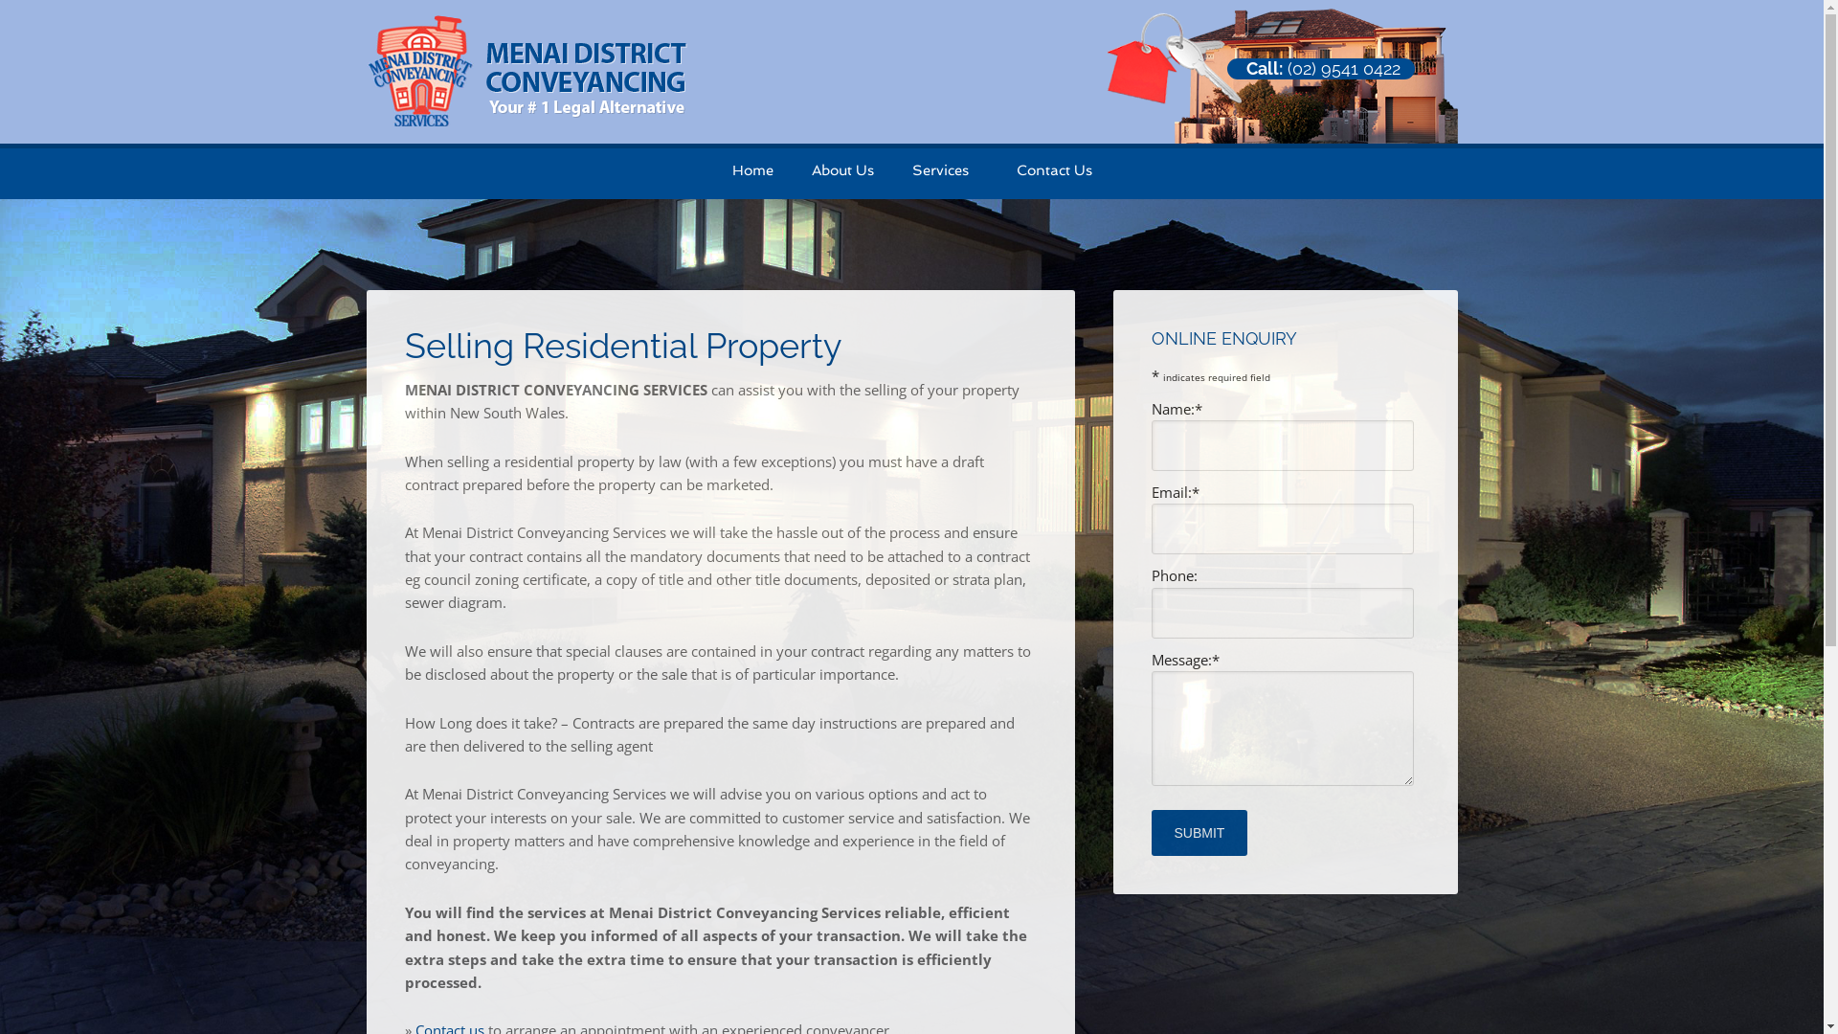  I want to click on Services, so click(944, 170).